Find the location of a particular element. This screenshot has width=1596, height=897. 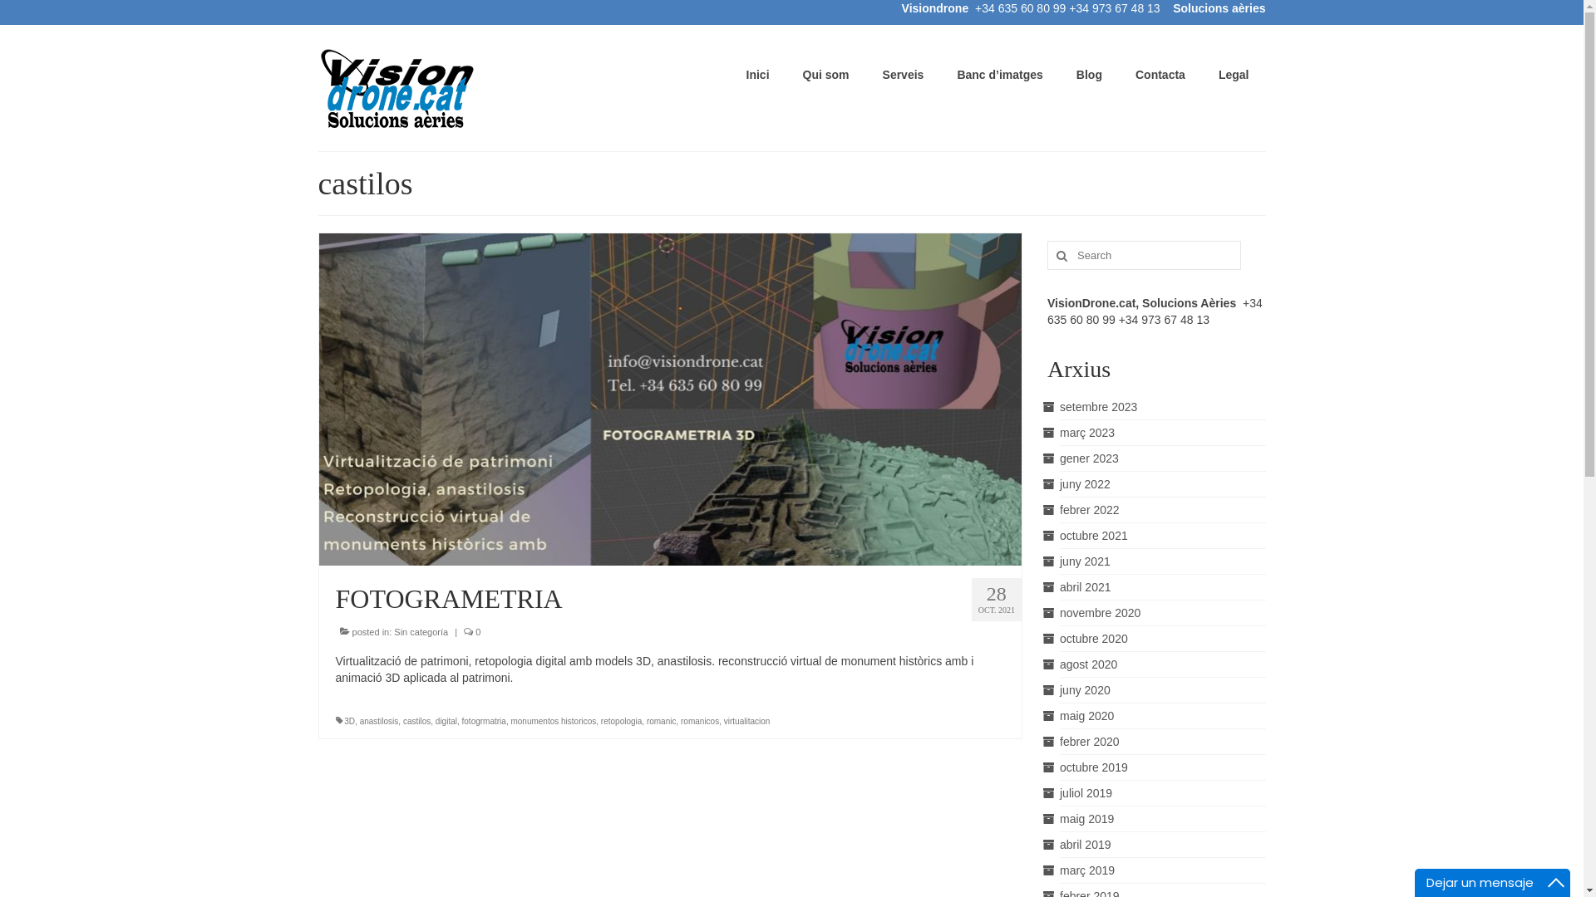

castilos is located at coordinates (417, 721).